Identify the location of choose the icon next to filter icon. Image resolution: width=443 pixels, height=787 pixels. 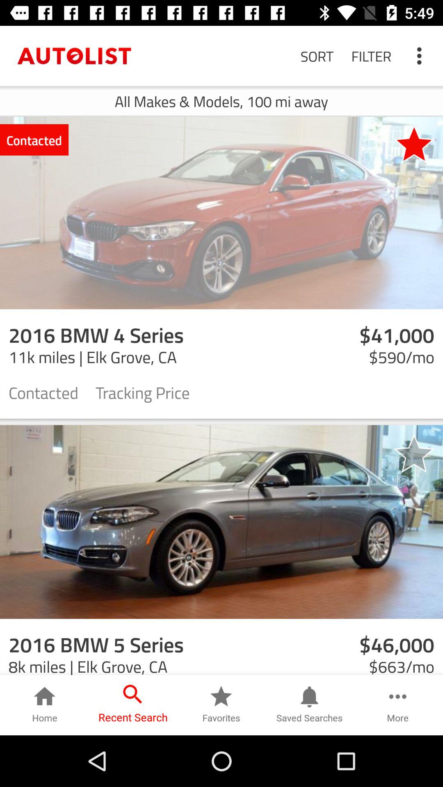
(422, 56).